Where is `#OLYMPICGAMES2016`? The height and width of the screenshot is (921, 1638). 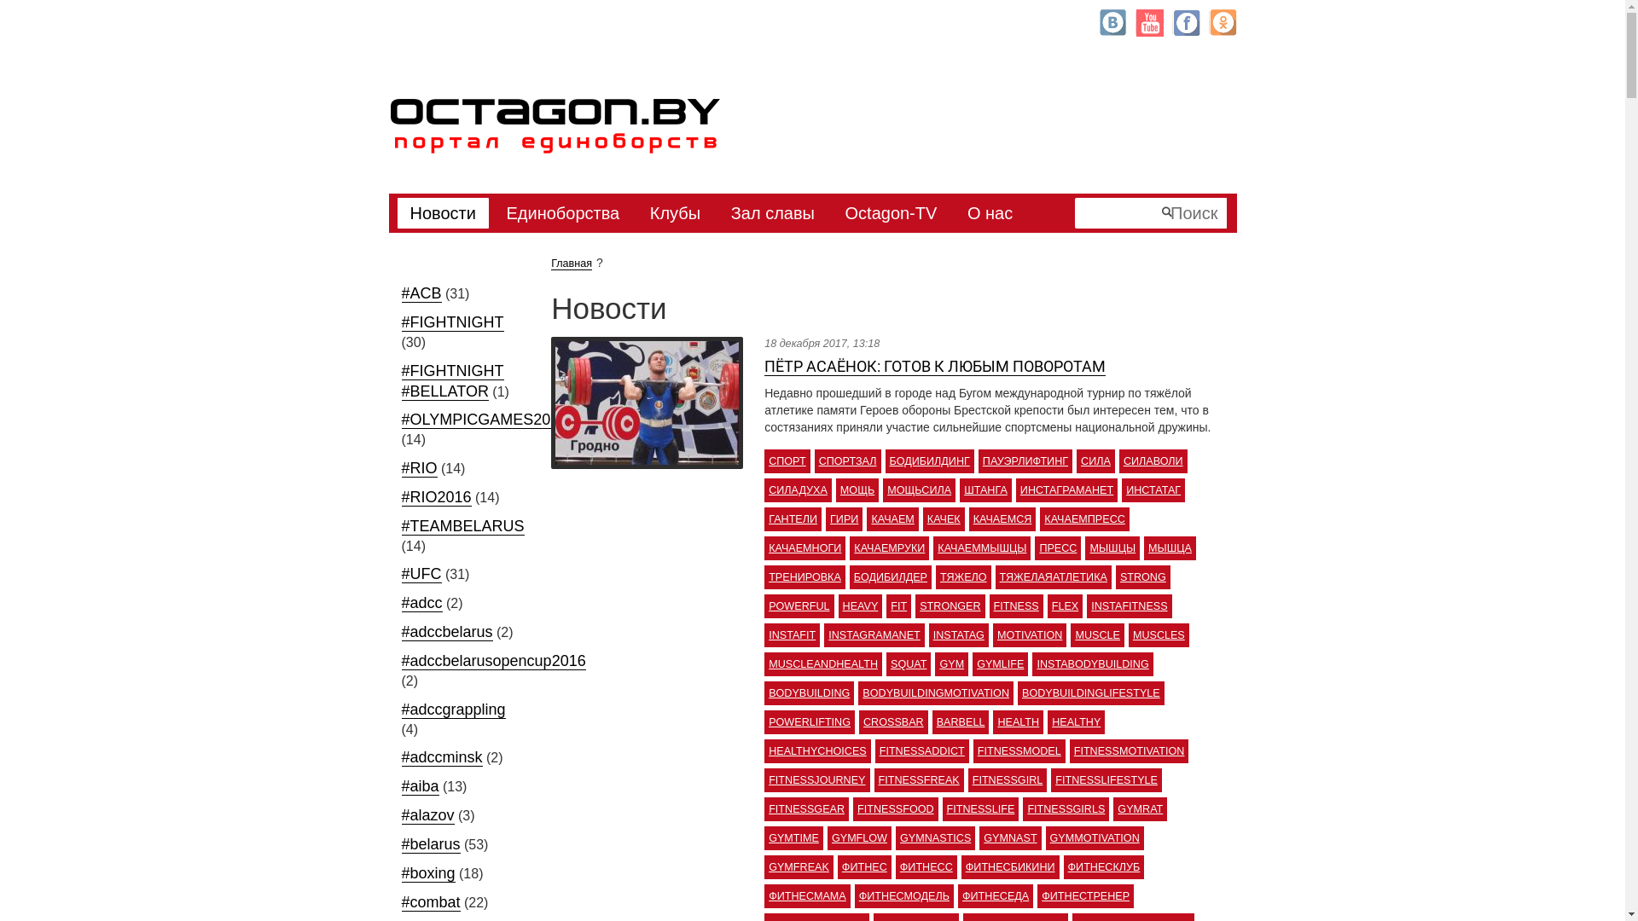
#OLYMPICGAMES2016 is located at coordinates (485, 420).